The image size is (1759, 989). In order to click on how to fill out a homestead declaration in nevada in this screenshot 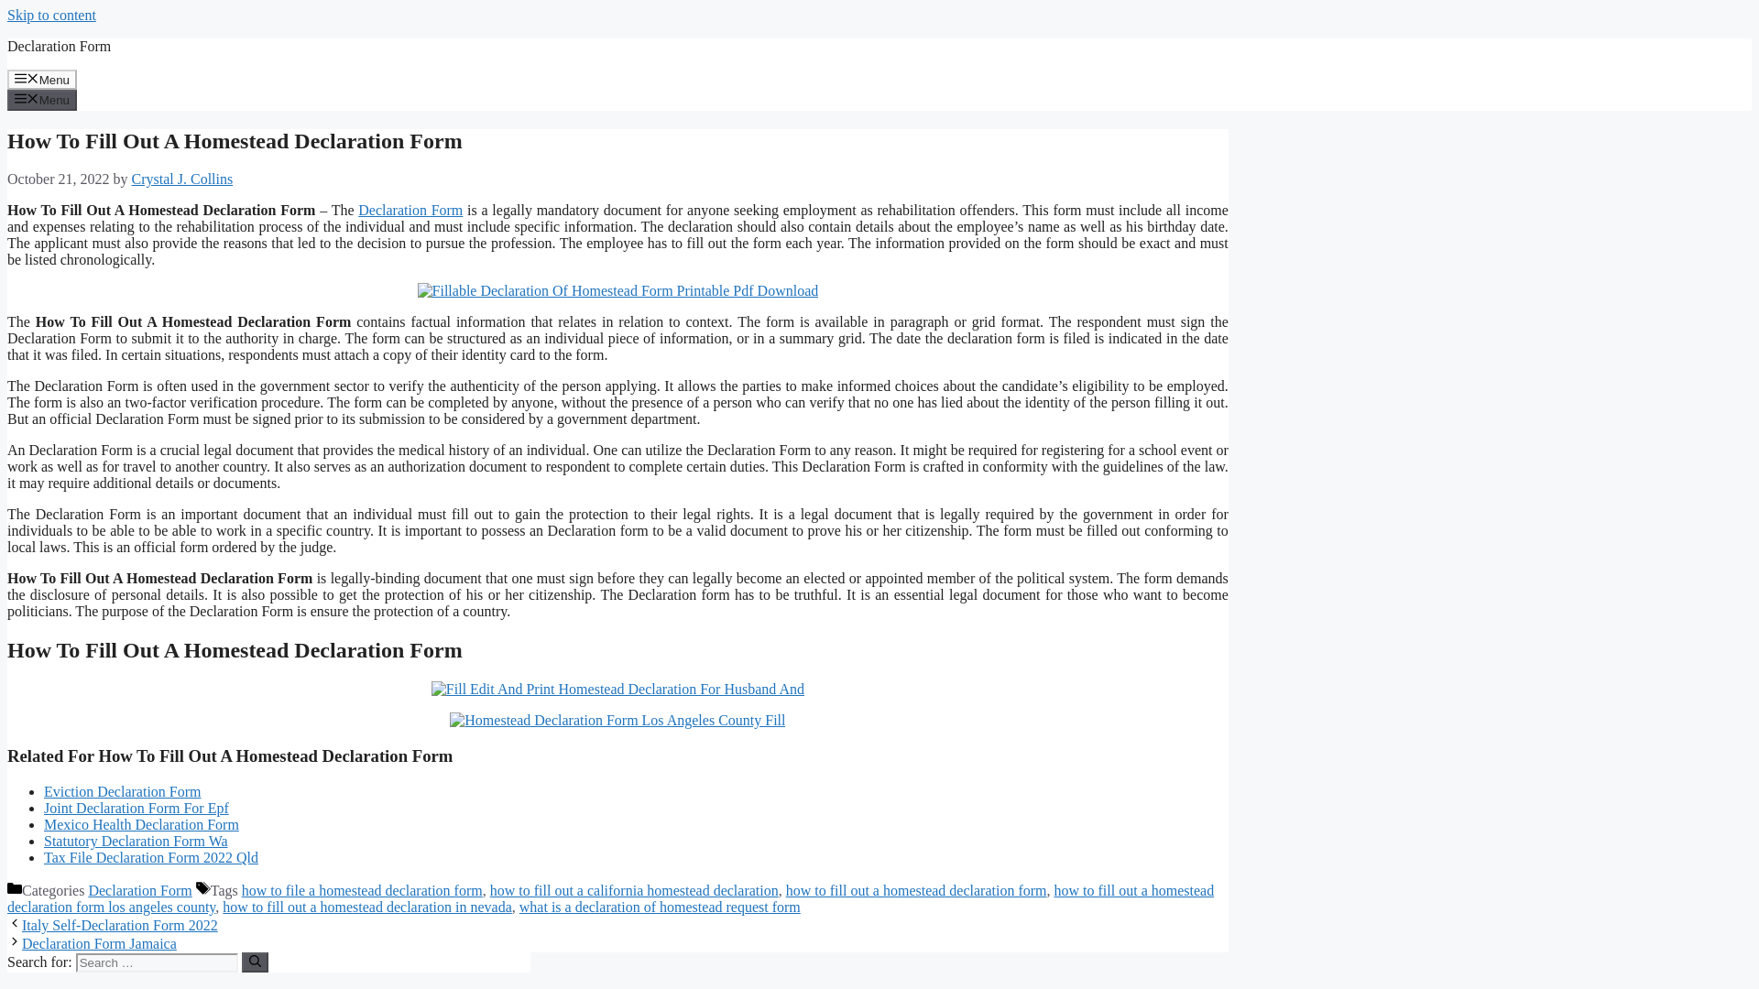, I will do `click(366, 907)`.